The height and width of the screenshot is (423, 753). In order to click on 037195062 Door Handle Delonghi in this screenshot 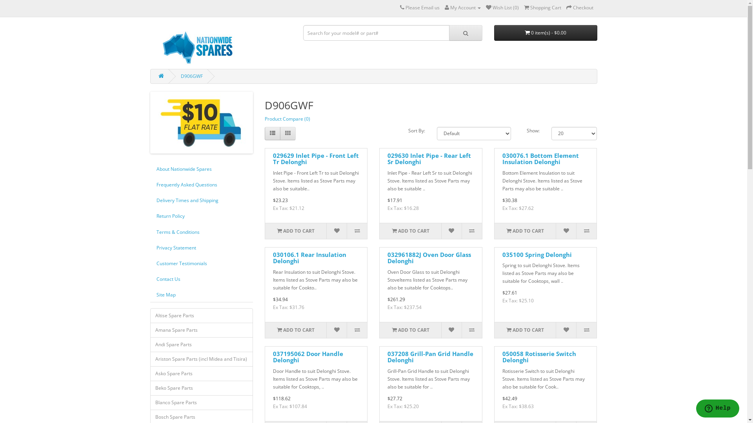, I will do `click(308, 357)`.